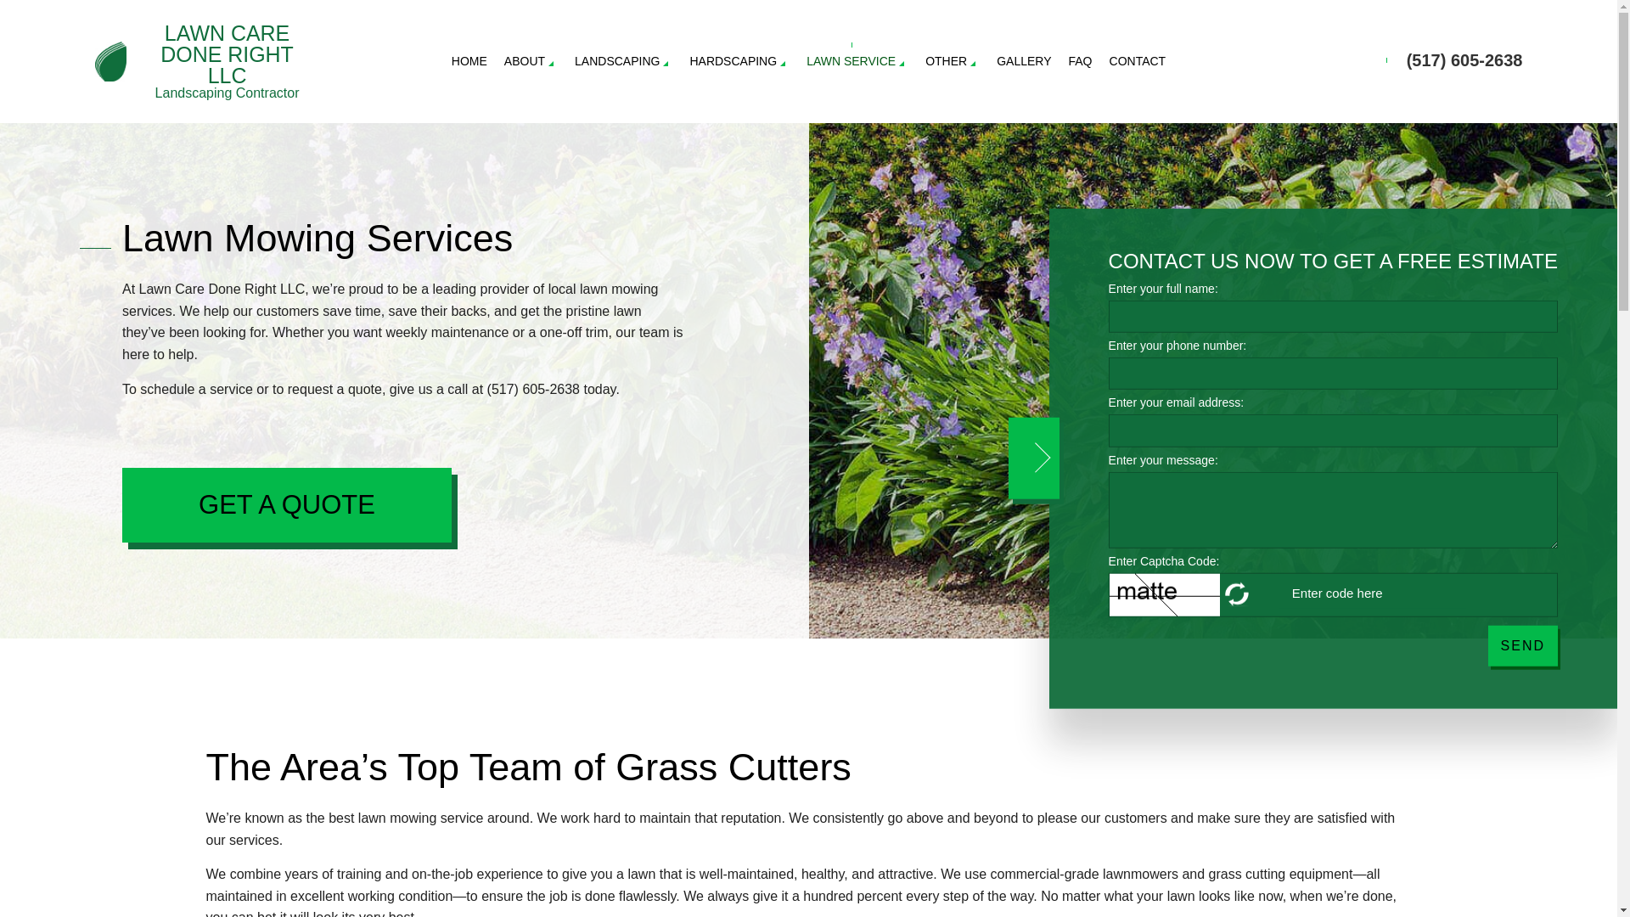 Image resolution: width=1630 pixels, height=917 pixels. Describe the element at coordinates (1333, 509) in the screenshot. I see `Your Message` at that location.